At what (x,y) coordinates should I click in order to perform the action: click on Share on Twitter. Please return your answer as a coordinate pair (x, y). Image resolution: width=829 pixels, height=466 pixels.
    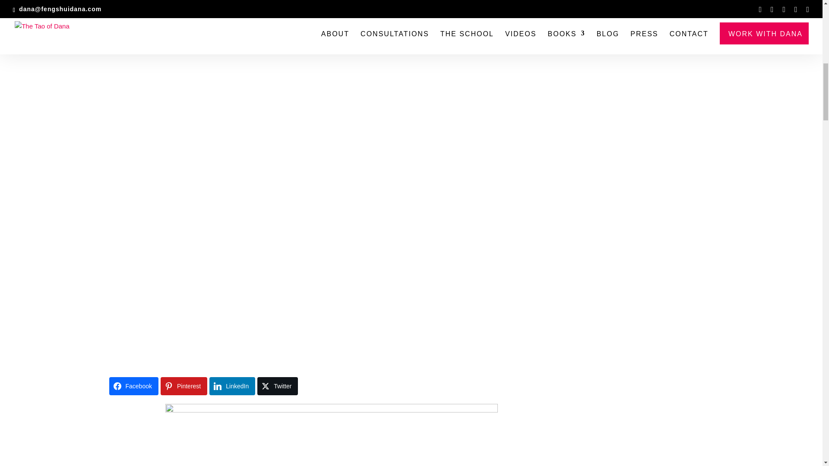
    Looking at the image, I should click on (277, 386).